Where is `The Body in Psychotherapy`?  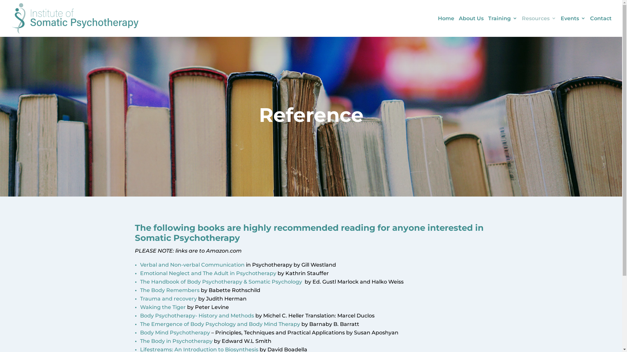 The Body in Psychotherapy is located at coordinates (176, 341).